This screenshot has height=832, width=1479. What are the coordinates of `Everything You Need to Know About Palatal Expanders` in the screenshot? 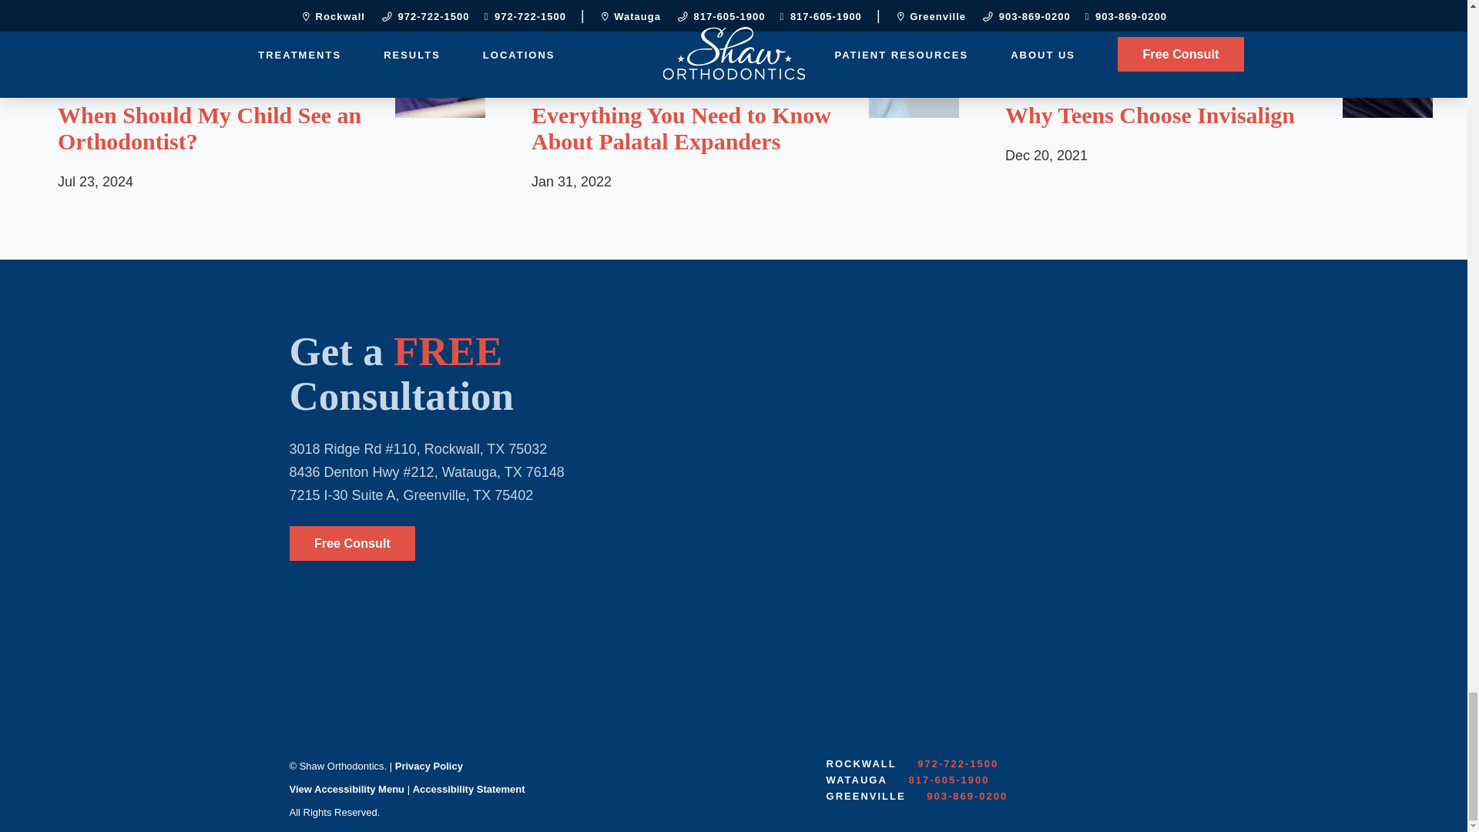 It's located at (733, 59).